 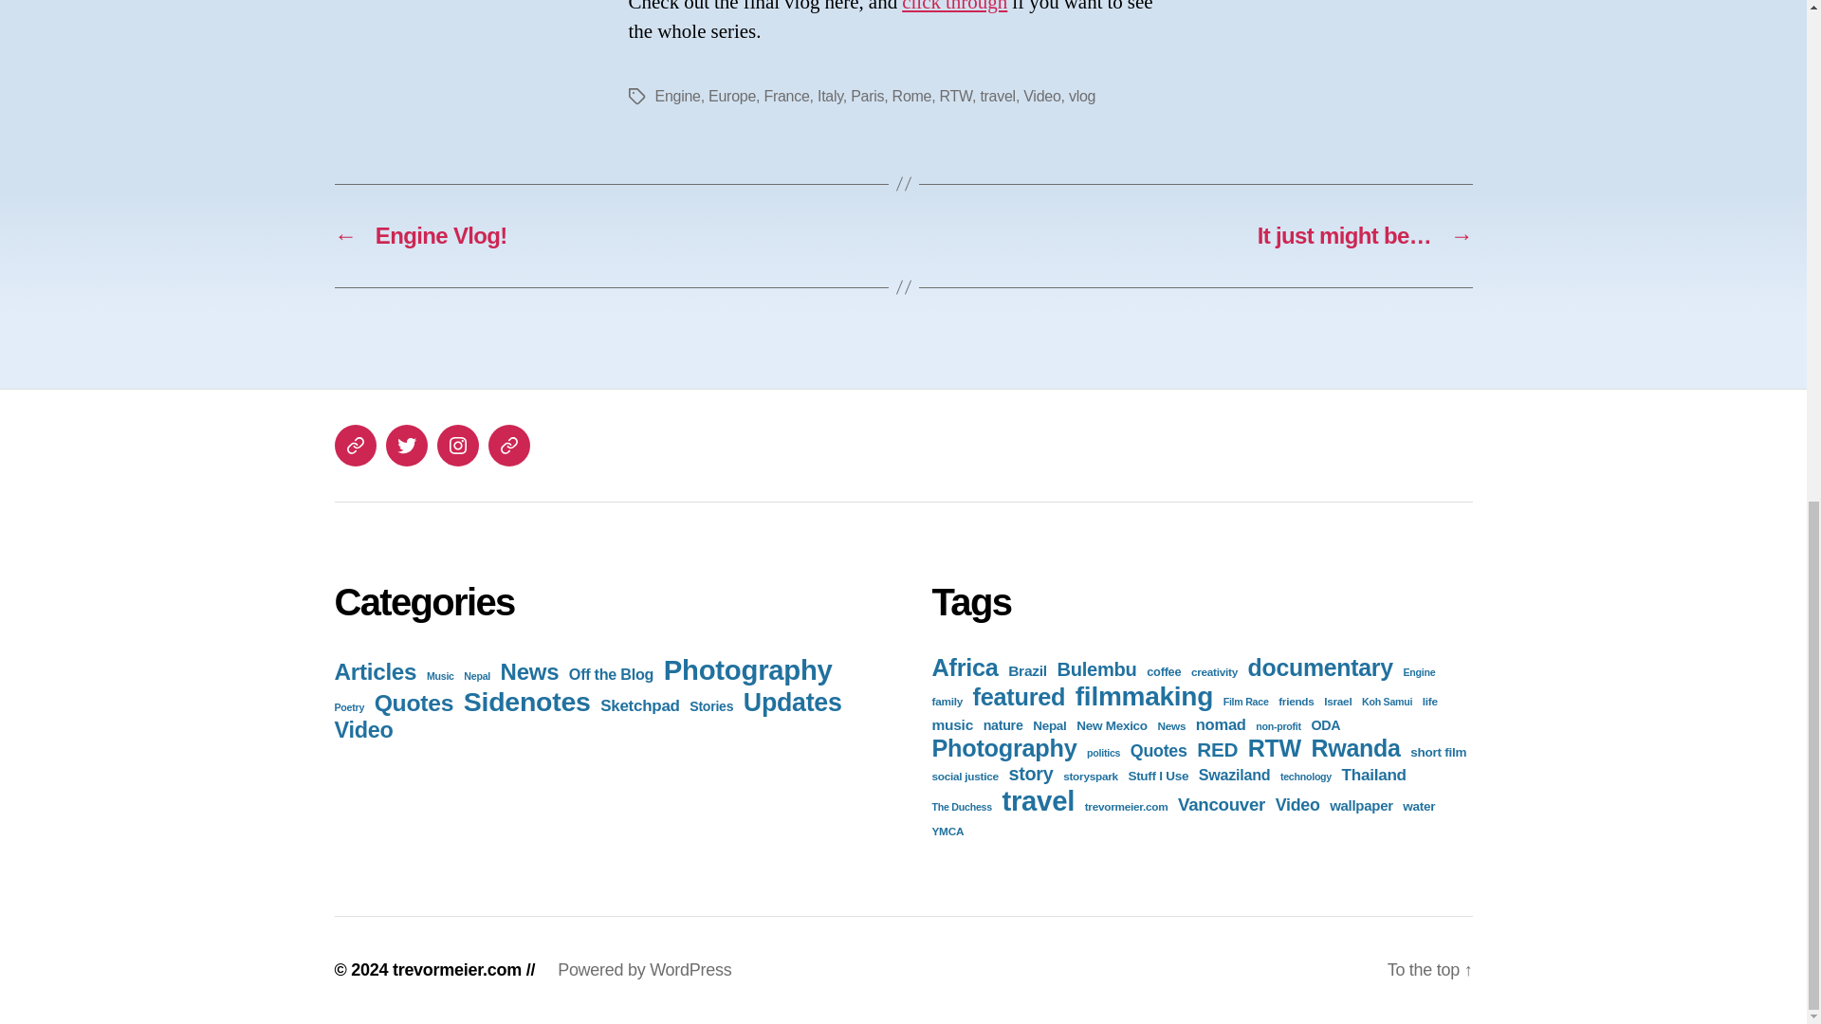 What do you see at coordinates (912, 96) in the screenshot?
I see `Rome` at bounding box center [912, 96].